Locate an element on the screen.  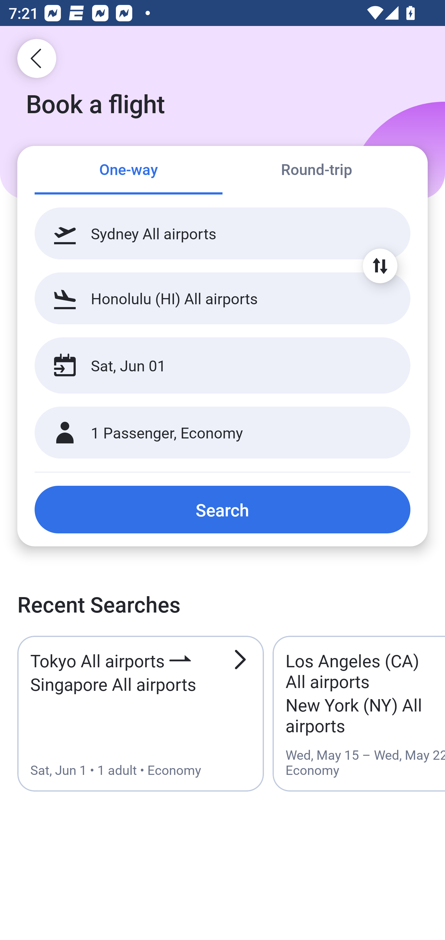
1 Passenger, Economy is located at coordinates (222, 433).